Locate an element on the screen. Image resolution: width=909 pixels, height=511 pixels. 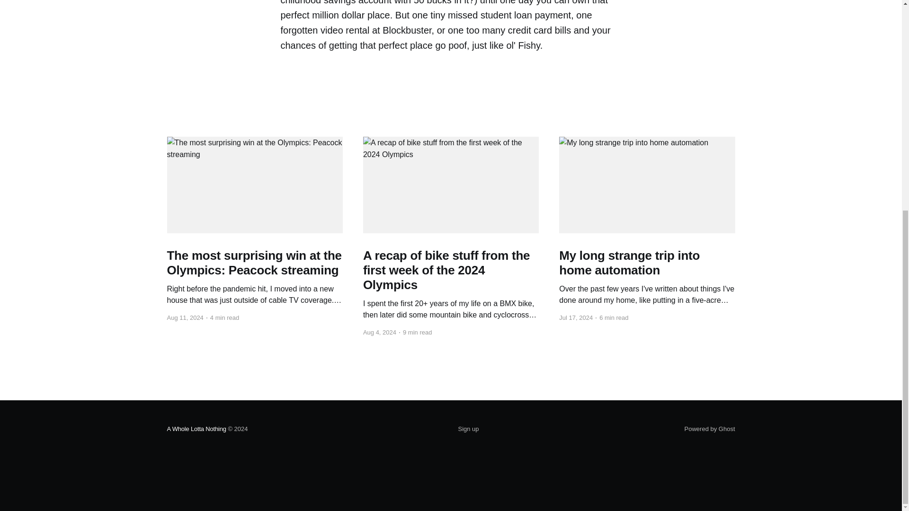
A Whole Lotta Nothing is located at coordinates (196, 429).